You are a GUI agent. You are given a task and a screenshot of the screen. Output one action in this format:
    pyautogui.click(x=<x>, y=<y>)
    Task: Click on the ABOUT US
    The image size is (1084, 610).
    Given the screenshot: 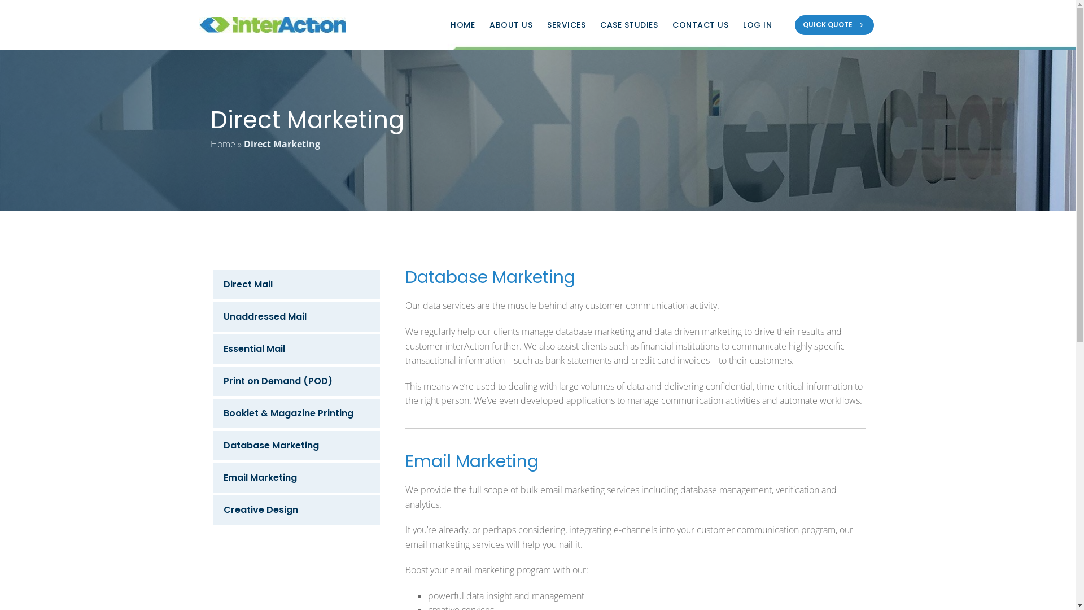 What is the action you would take?
    pyautogui.click(x=504, y=25)
    